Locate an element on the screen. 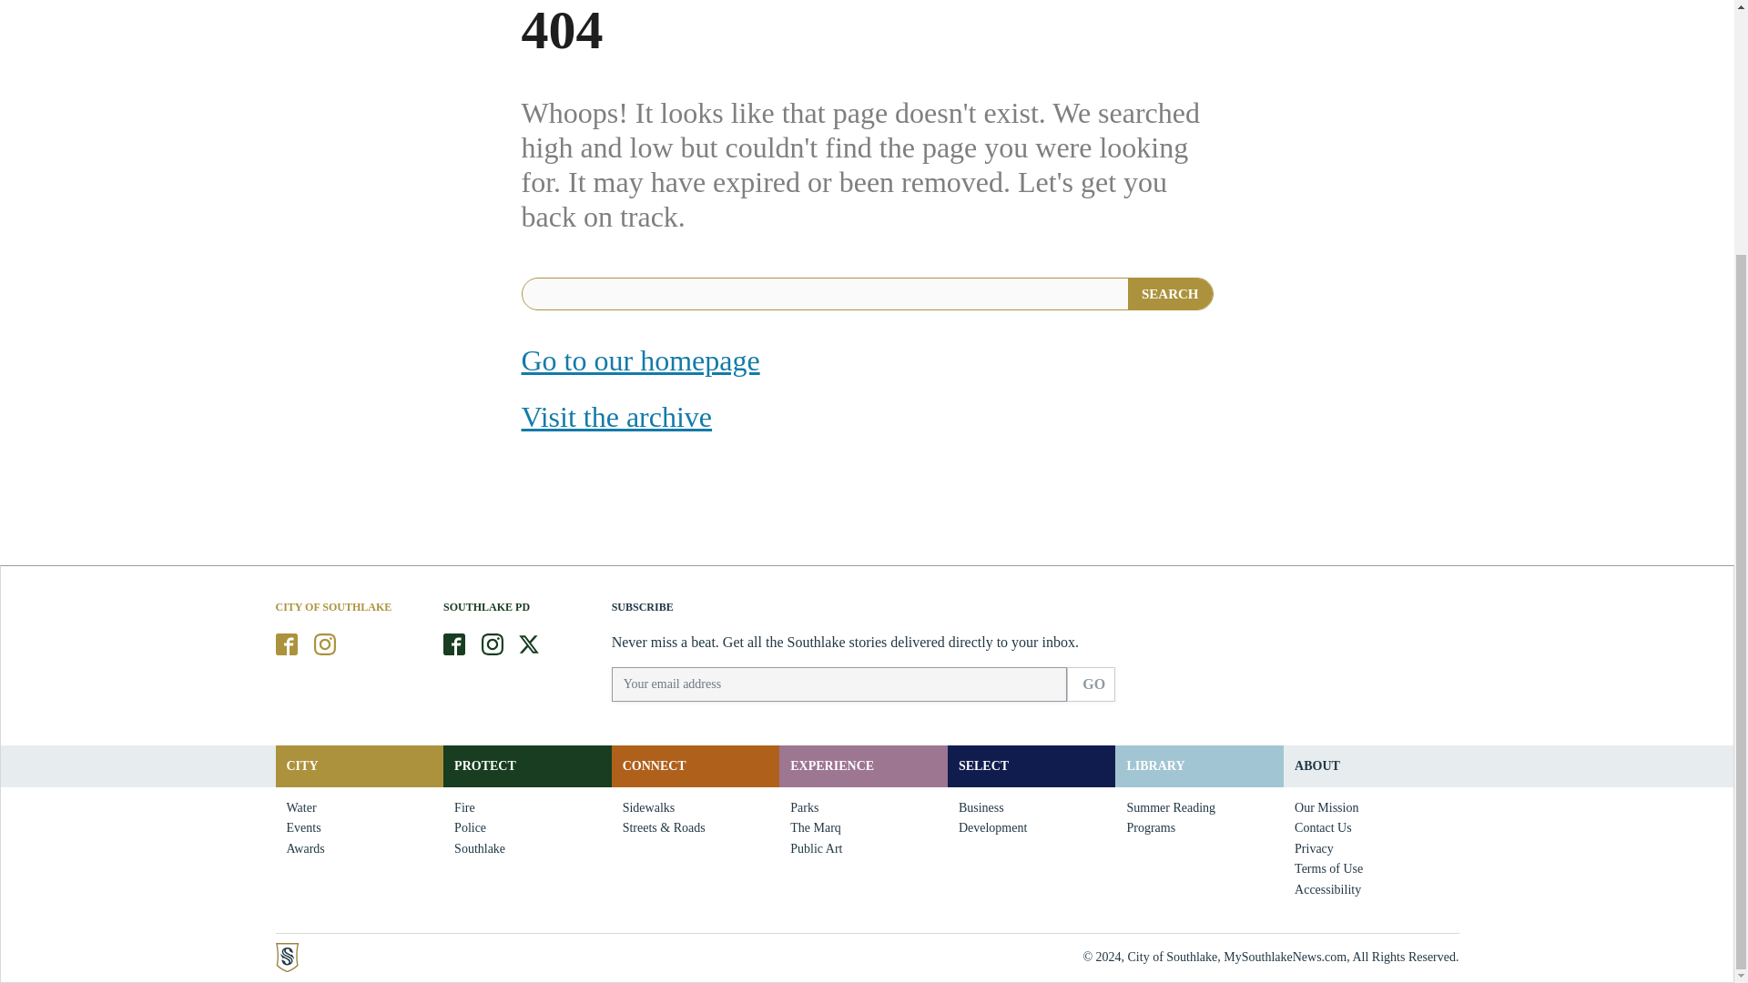  Summer Reading is located at coordinates (1171, 807).